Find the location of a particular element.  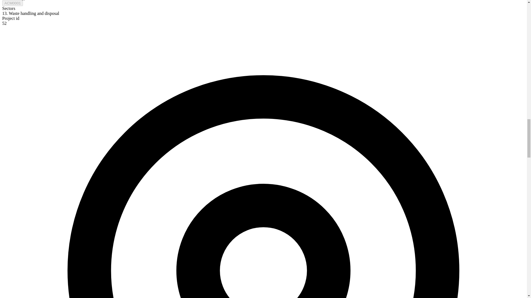

ACM0001 is located at coordinates (12, 3).